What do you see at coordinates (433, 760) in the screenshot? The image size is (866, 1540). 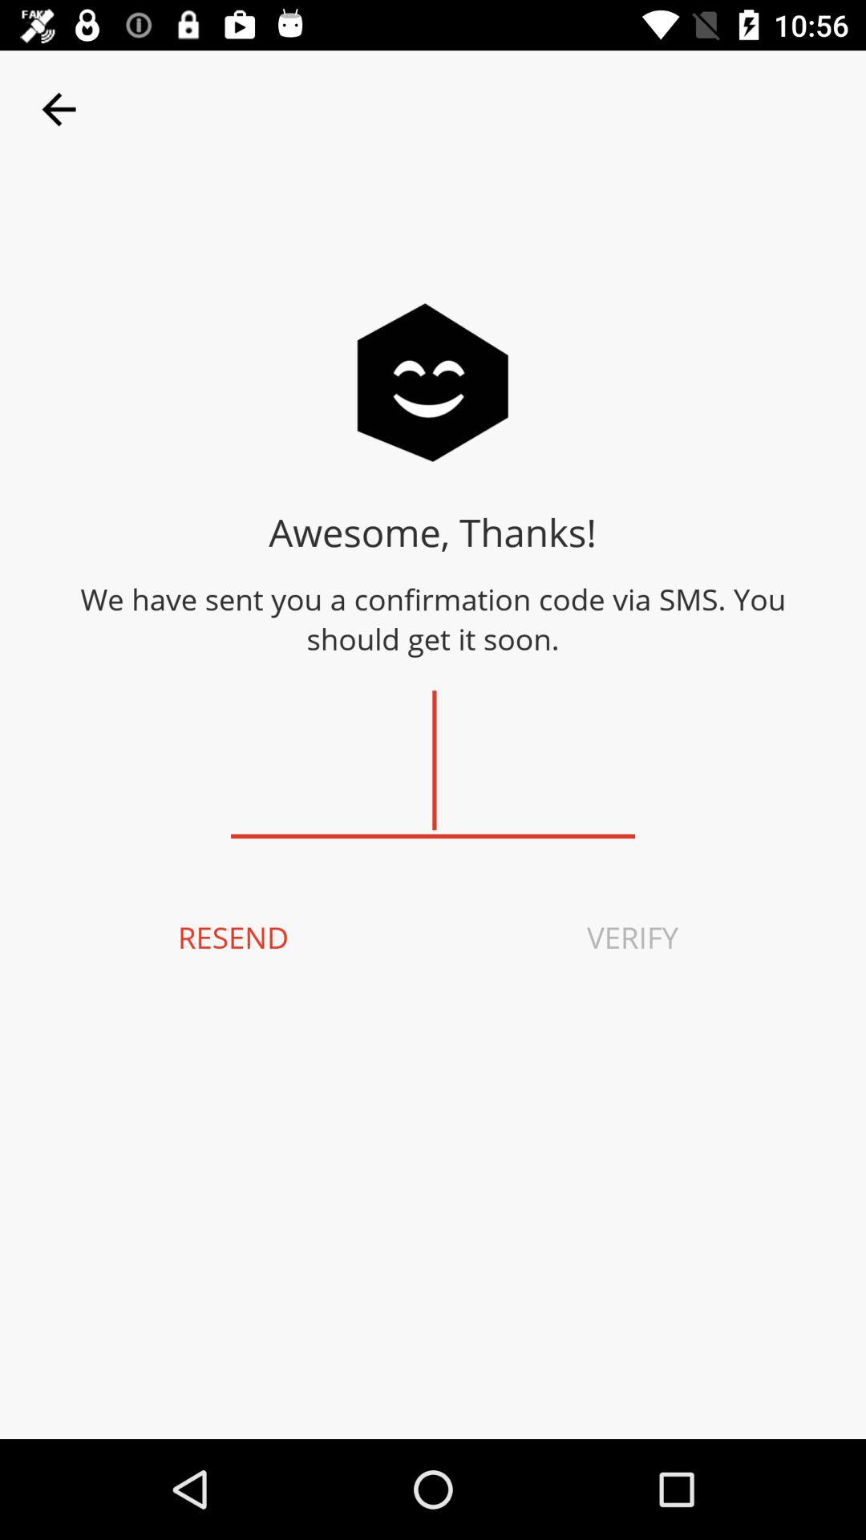 I see `confirmation code` at bounding box center [433, 760].